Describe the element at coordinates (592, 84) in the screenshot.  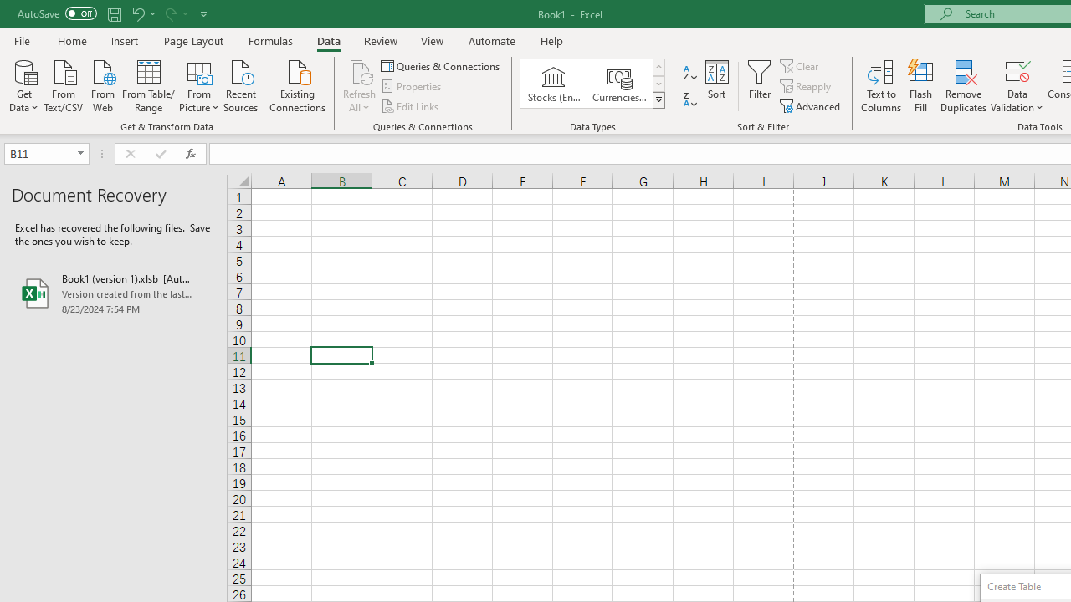
I see `AutomationID: ConvertToLinkedEntity` at that location.